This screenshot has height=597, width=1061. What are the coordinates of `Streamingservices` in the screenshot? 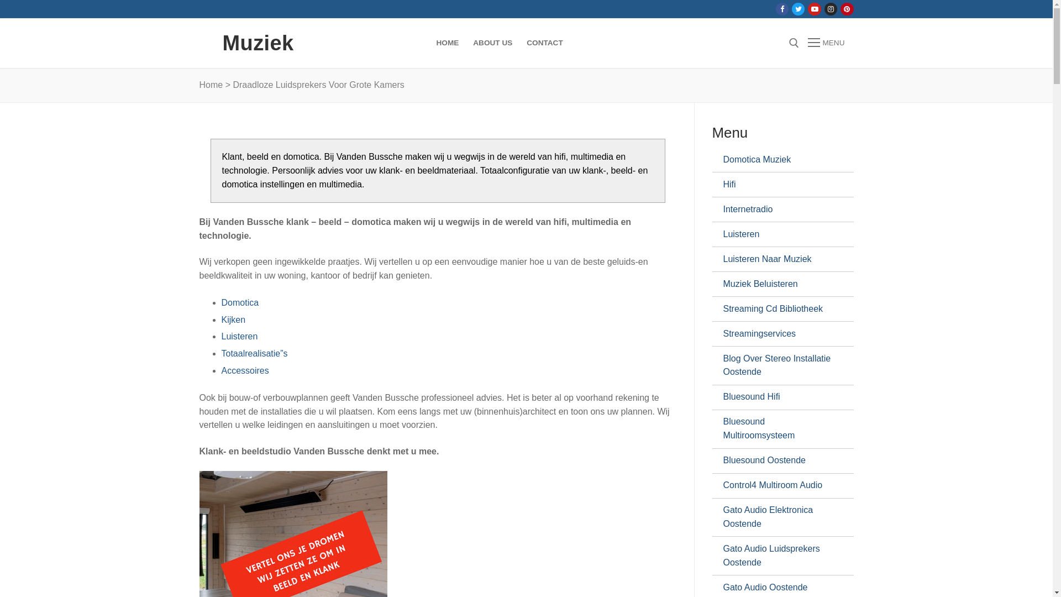 It's located at (778, 334).